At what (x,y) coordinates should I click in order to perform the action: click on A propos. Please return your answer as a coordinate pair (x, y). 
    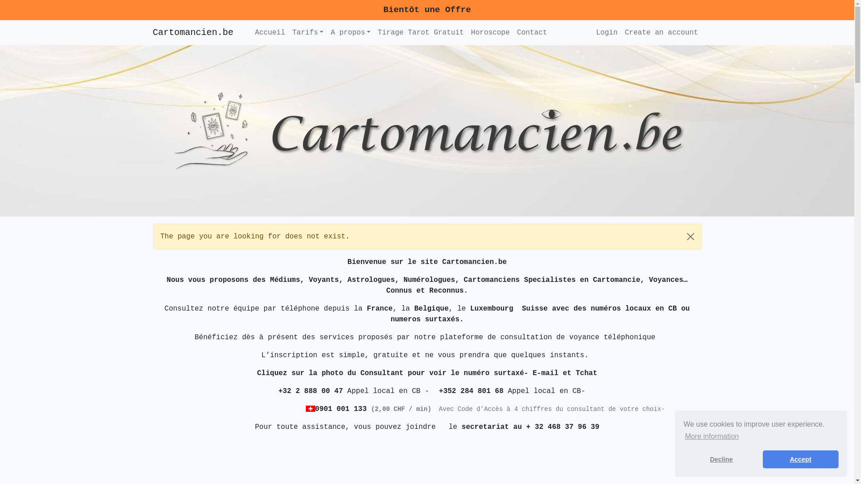
    Looking at the image, I should click on (351, 33).